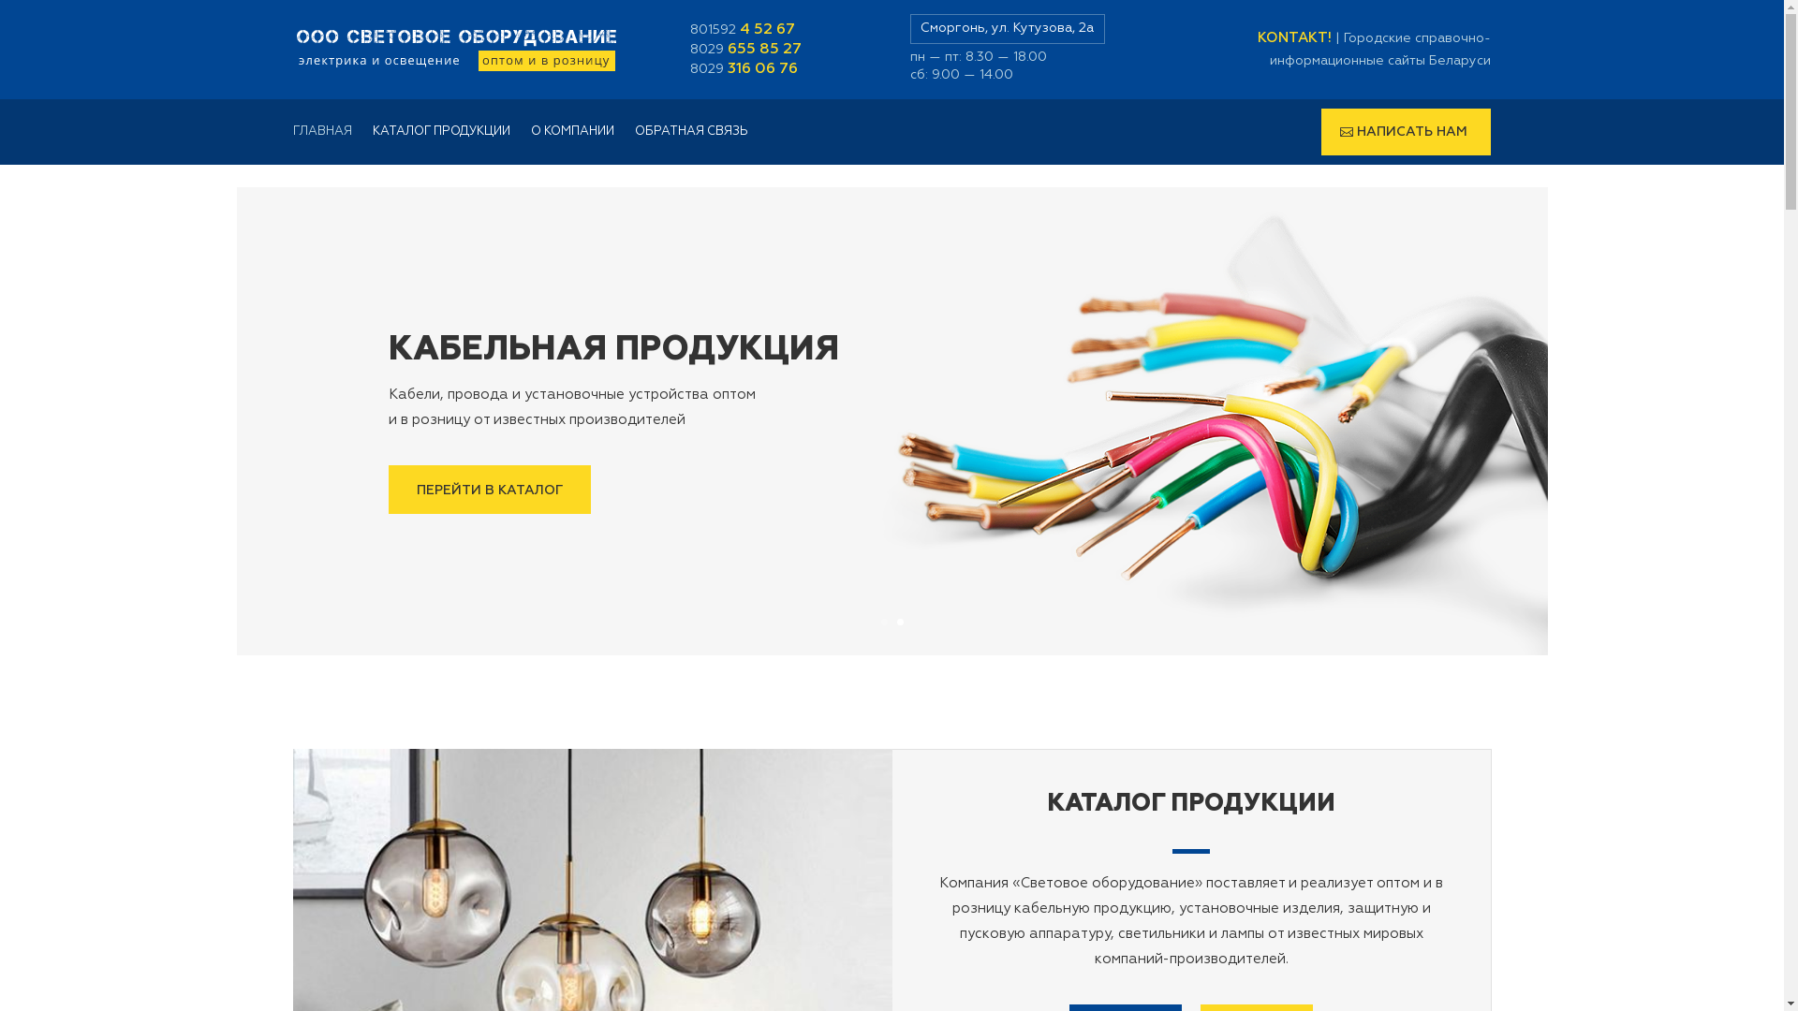 The image size is (1798, 1011). I want to click on 4 52 67, so click(768, 30).